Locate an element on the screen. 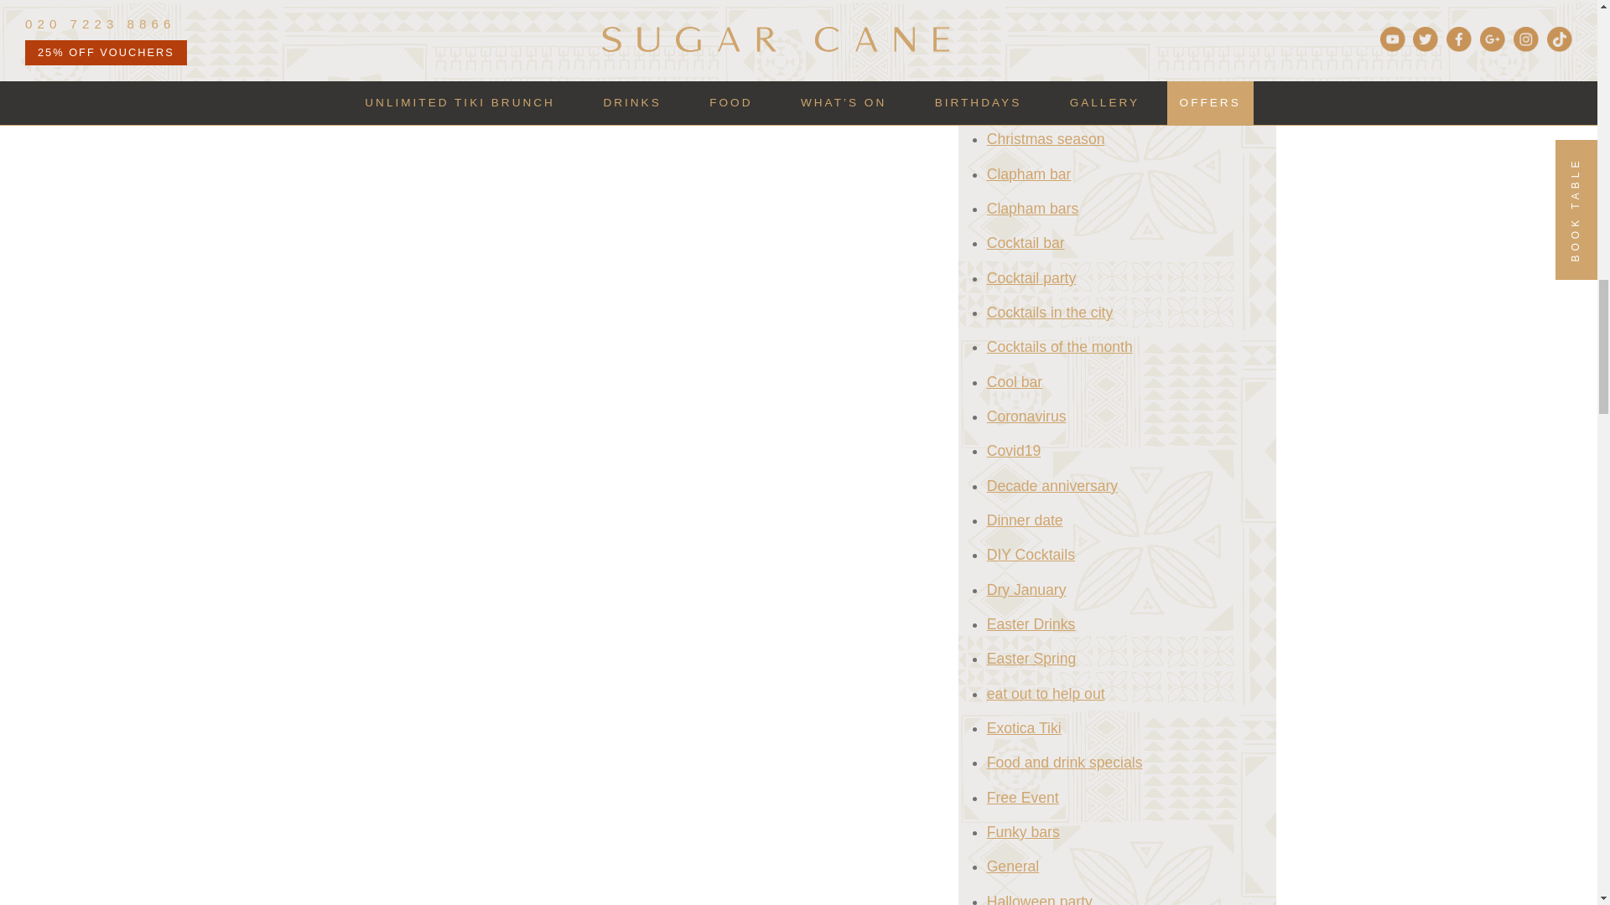 This screenshot has height=905, width=1610. Tiki Love Party is located at coordinates (810, 23).